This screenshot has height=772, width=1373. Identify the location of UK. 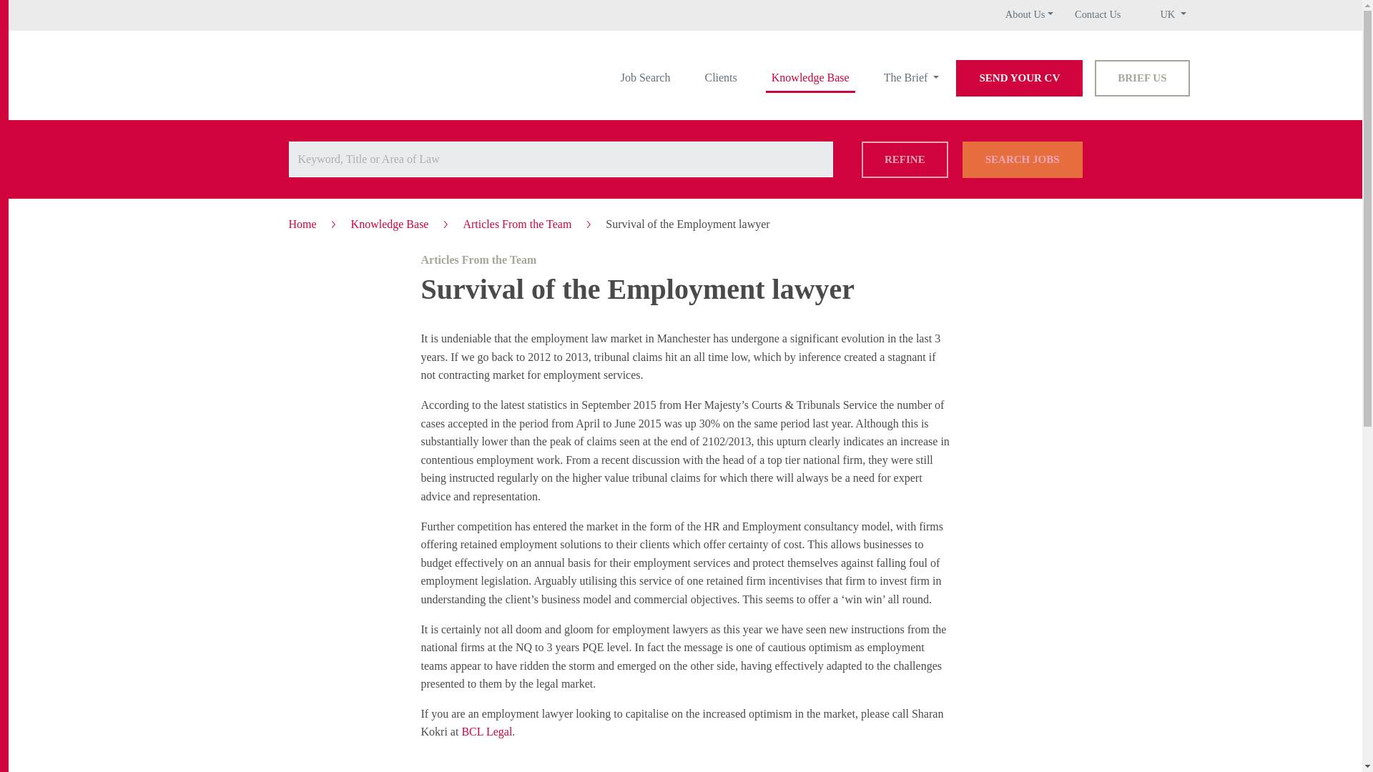
(1173, 14).